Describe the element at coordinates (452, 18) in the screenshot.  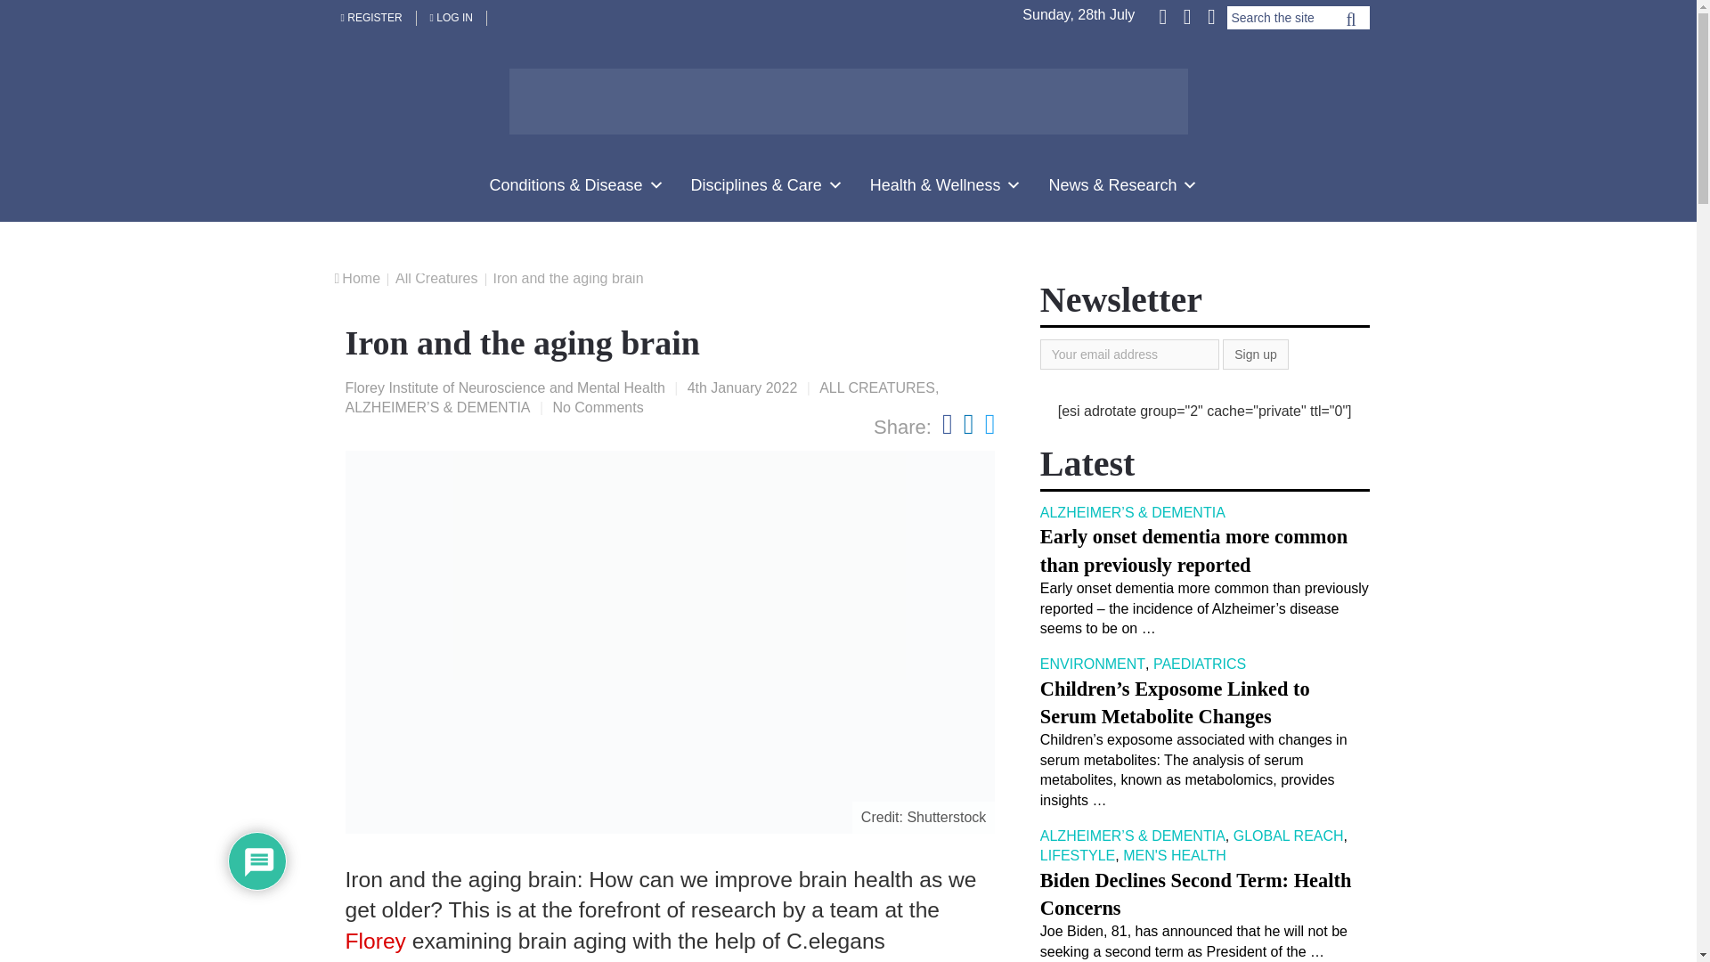
I see `LOG IN` at that location.